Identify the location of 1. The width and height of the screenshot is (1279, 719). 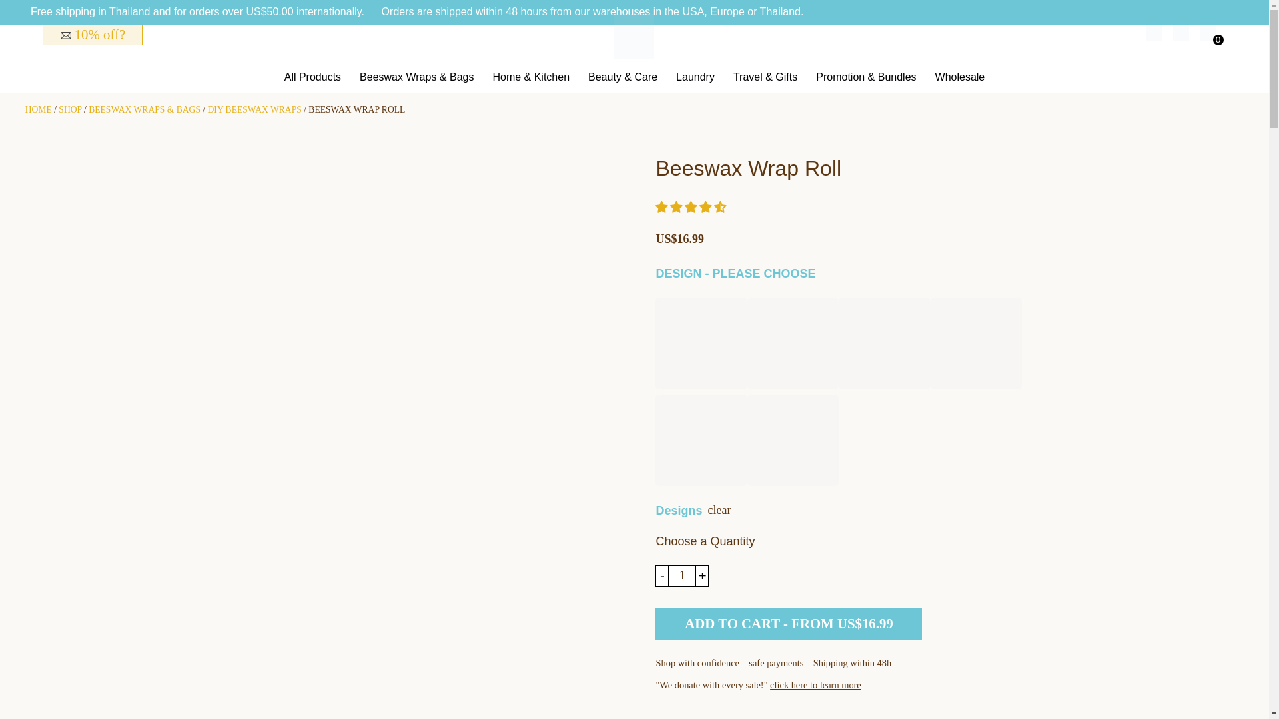
(682, 575).